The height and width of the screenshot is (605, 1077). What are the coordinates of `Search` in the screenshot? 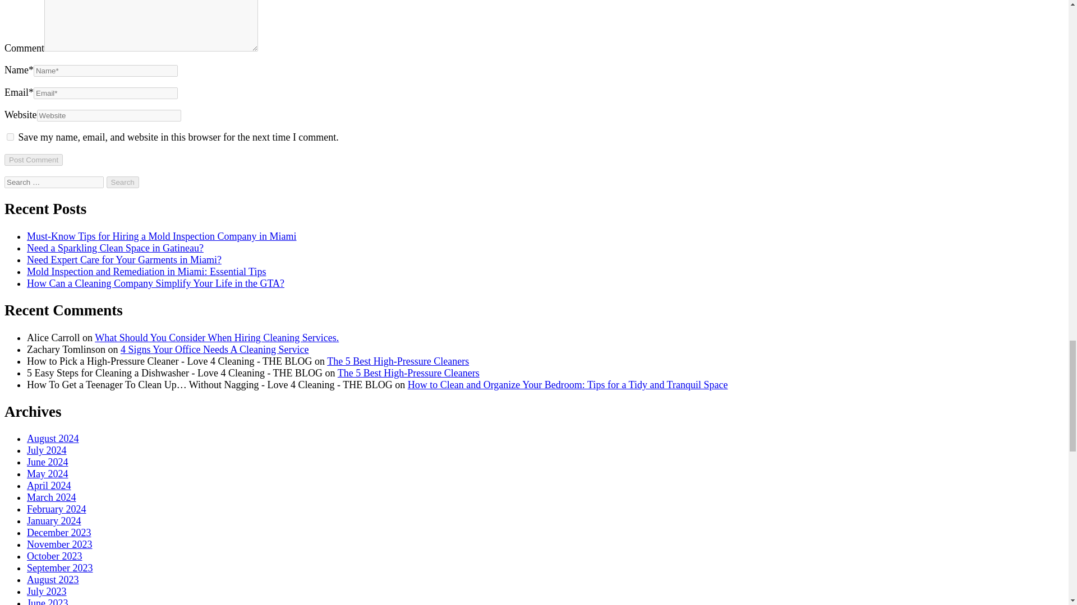 It's located at (122, 182).